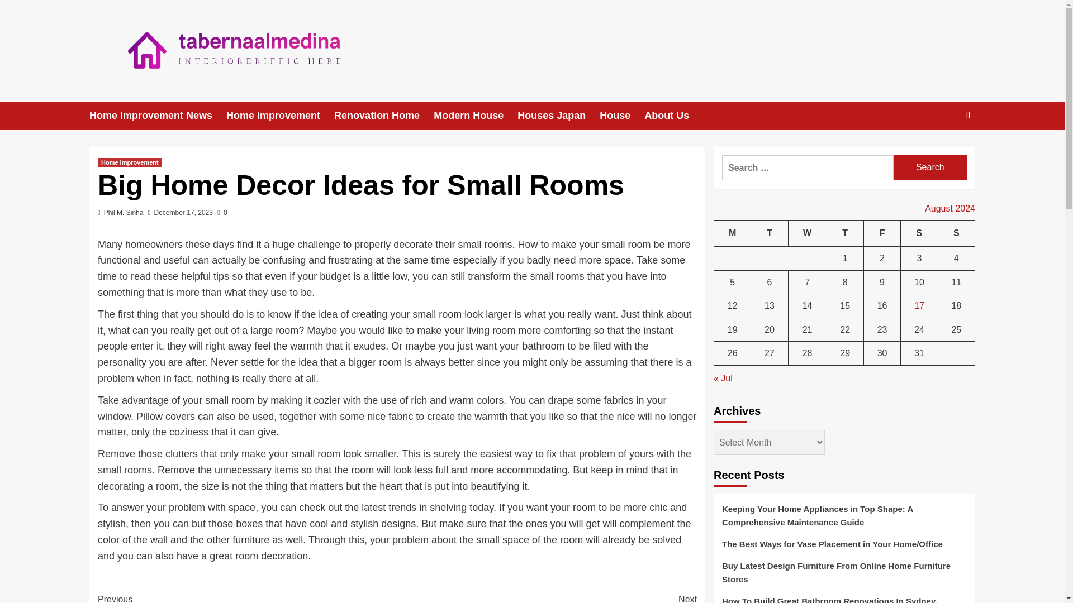  What do you see at coordinates (942, 150) in the screenshot?
I see `Wednesday` at bounding box center [942, 150].